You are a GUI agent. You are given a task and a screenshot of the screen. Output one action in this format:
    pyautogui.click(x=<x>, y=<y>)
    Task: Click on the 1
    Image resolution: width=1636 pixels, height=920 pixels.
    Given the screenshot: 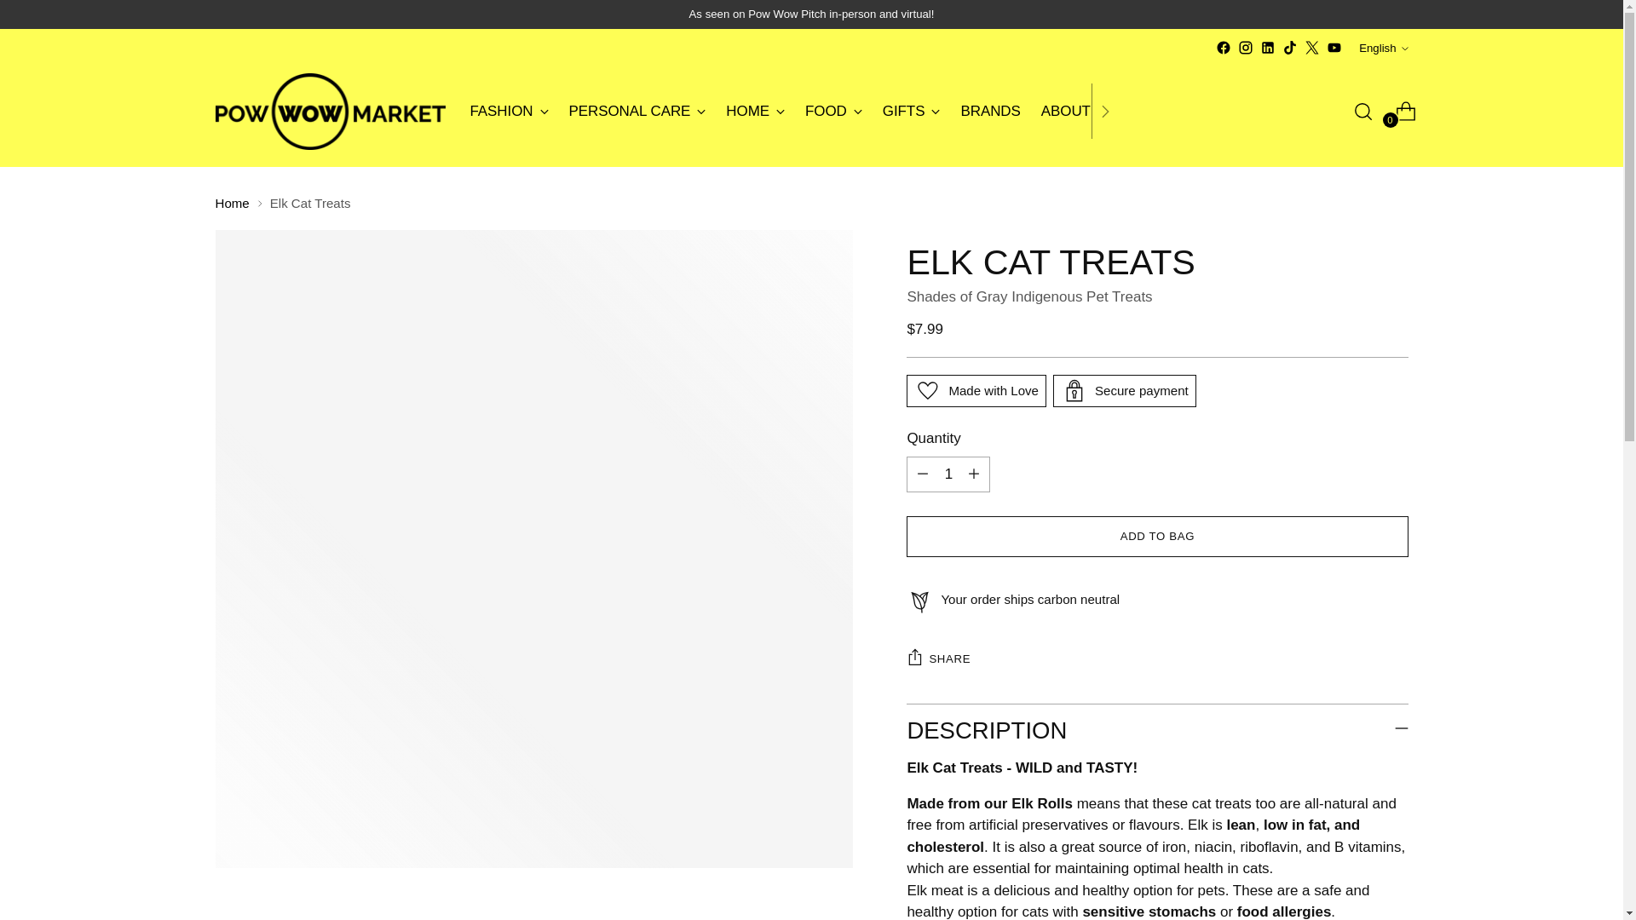 What is the action you would take?
    pyautogui.click(x=1383, y=47)
    